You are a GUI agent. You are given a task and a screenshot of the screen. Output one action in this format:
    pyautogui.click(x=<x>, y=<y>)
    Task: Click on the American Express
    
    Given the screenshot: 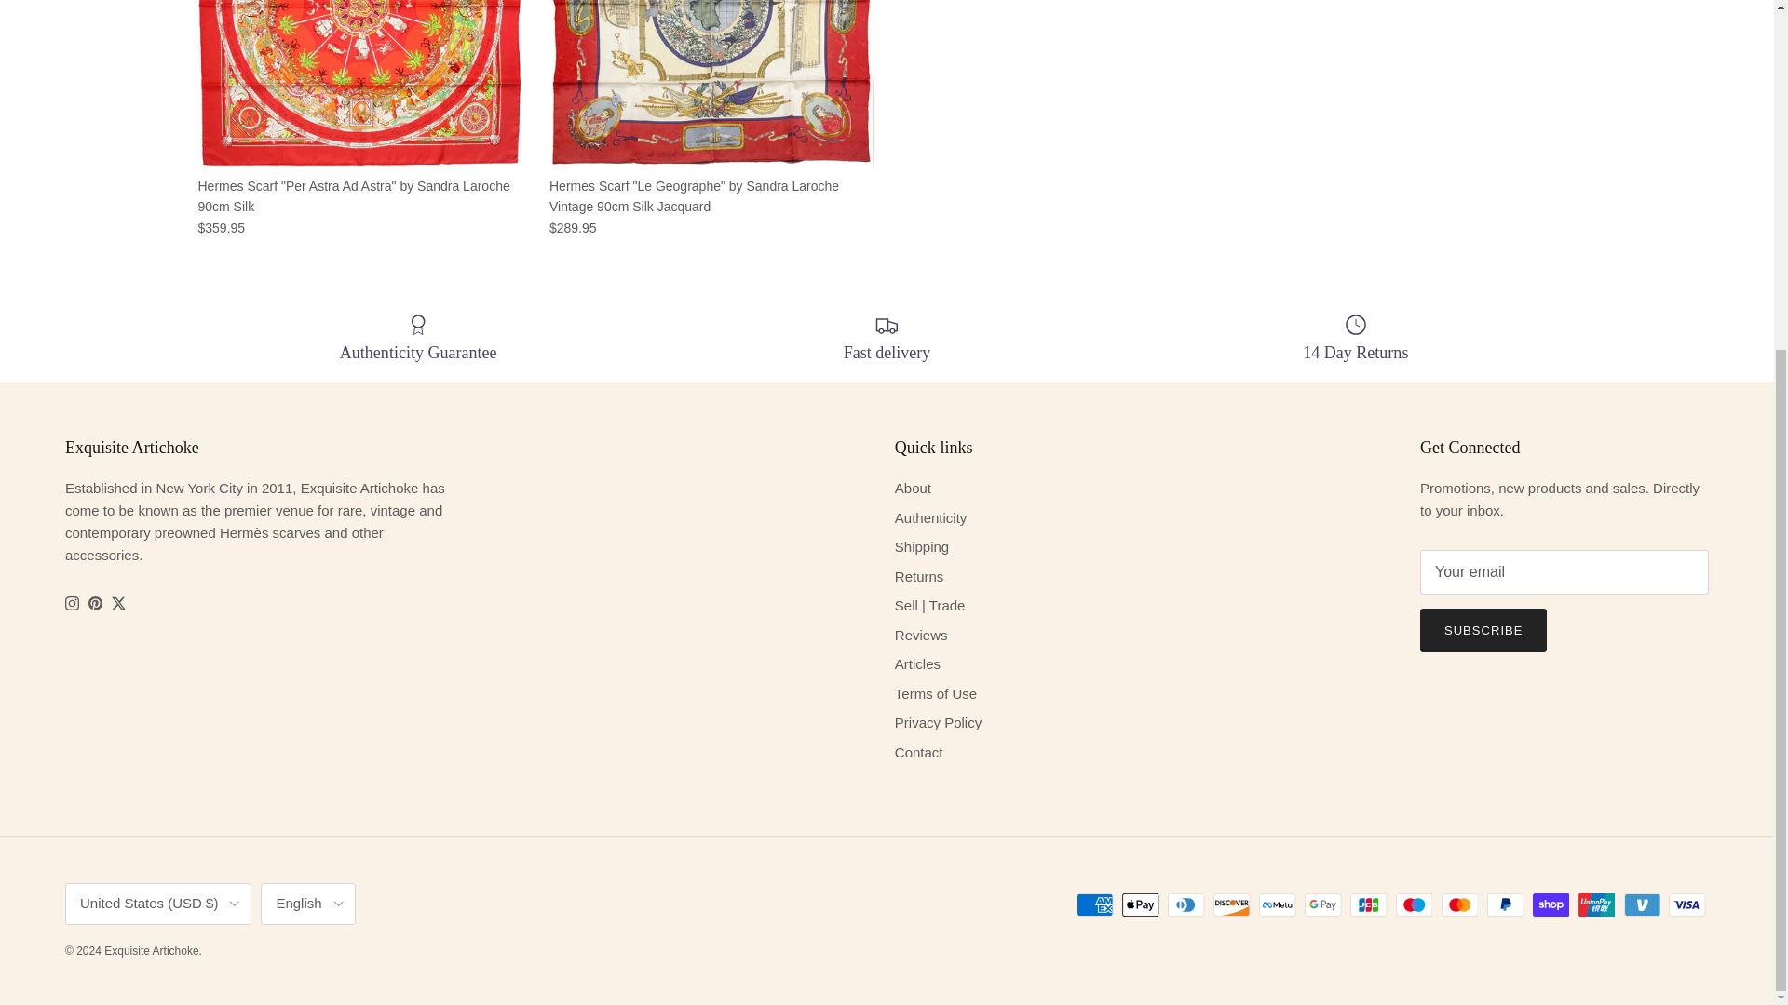 What is the action you would take?
    pyautogui.click(x=1095, y=904)
    